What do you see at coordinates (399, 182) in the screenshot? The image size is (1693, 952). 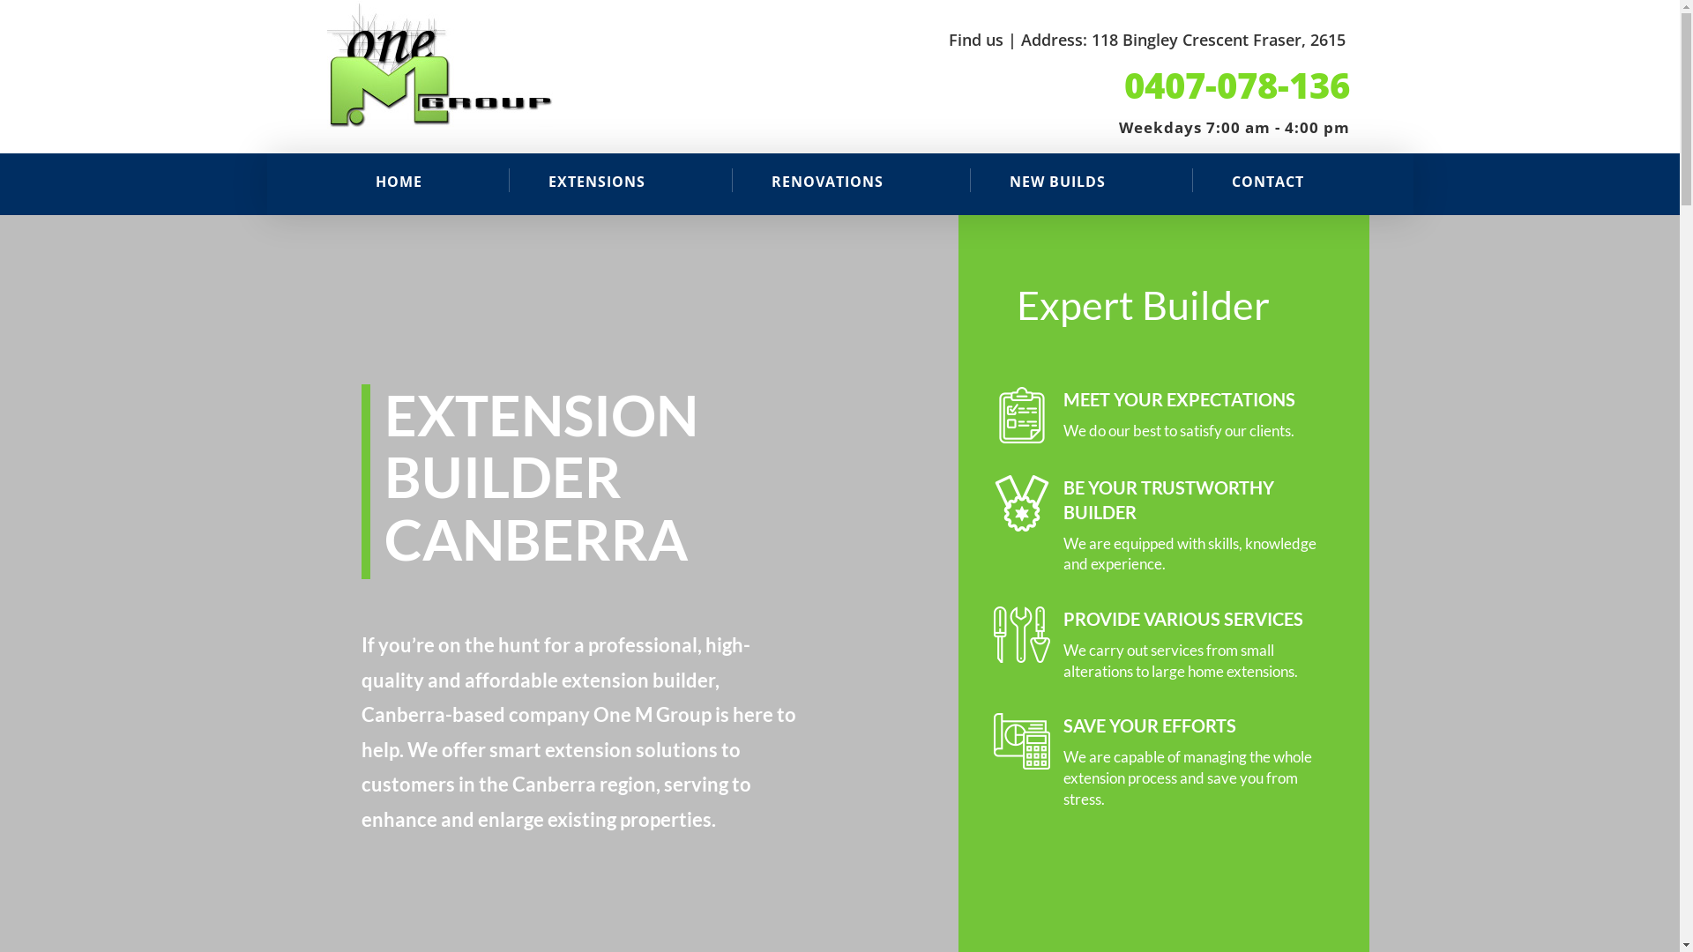 I see `HOME` at bounding box center [399, 182].